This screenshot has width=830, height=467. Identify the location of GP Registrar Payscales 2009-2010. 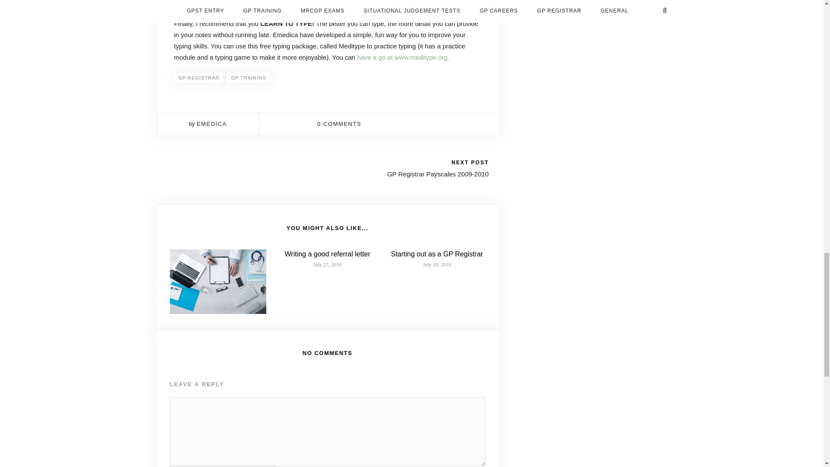
(438, 174).